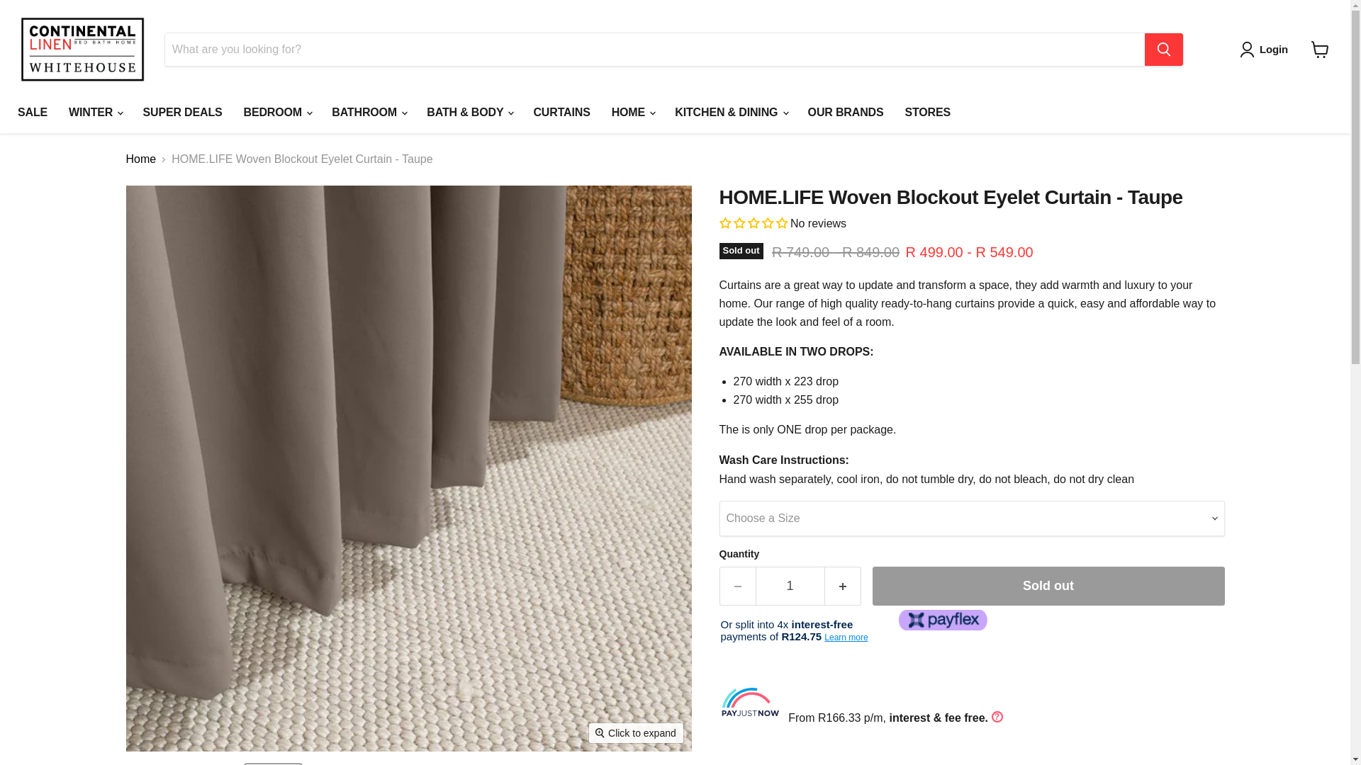 The width and height of the screenshot is (1361, 765). What do you see at coordinates (790, 586) in the screenshot?
I see `1` at bounding box center [790, 586].